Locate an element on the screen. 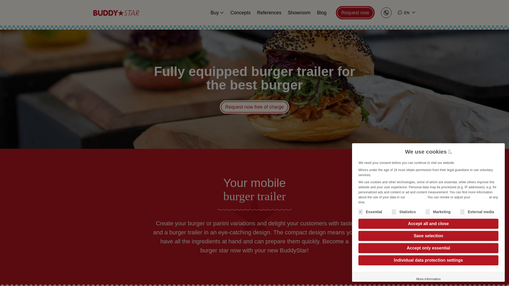 The height and width of the screenshot is (286, 509). Buy is located at coordinates (217, 13).